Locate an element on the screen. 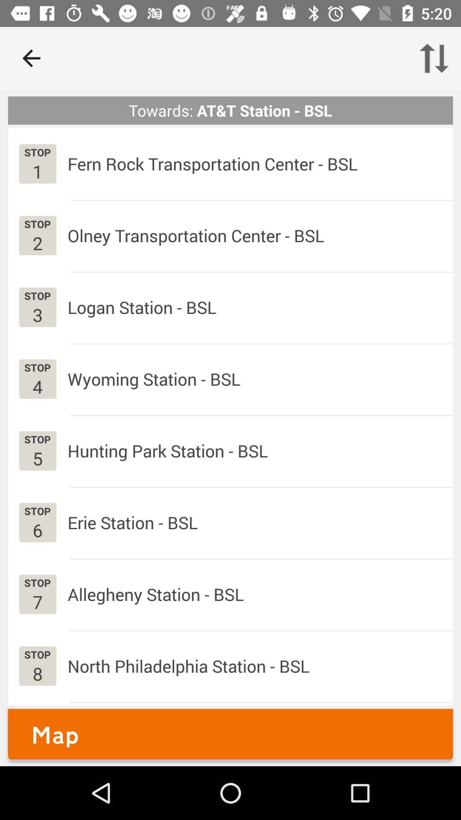 Image resolution: width=461 pixels, height=820 pixels. click app below stop app is located at coordinates (38, 386).